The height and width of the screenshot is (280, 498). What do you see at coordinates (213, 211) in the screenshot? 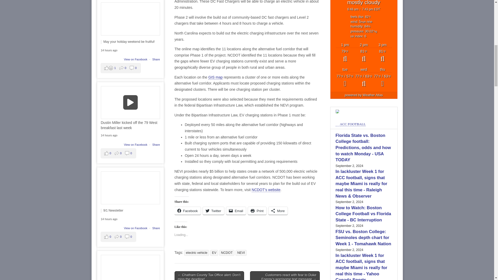
I see `Click to share on Twitter` at bounding box center [213, 211].